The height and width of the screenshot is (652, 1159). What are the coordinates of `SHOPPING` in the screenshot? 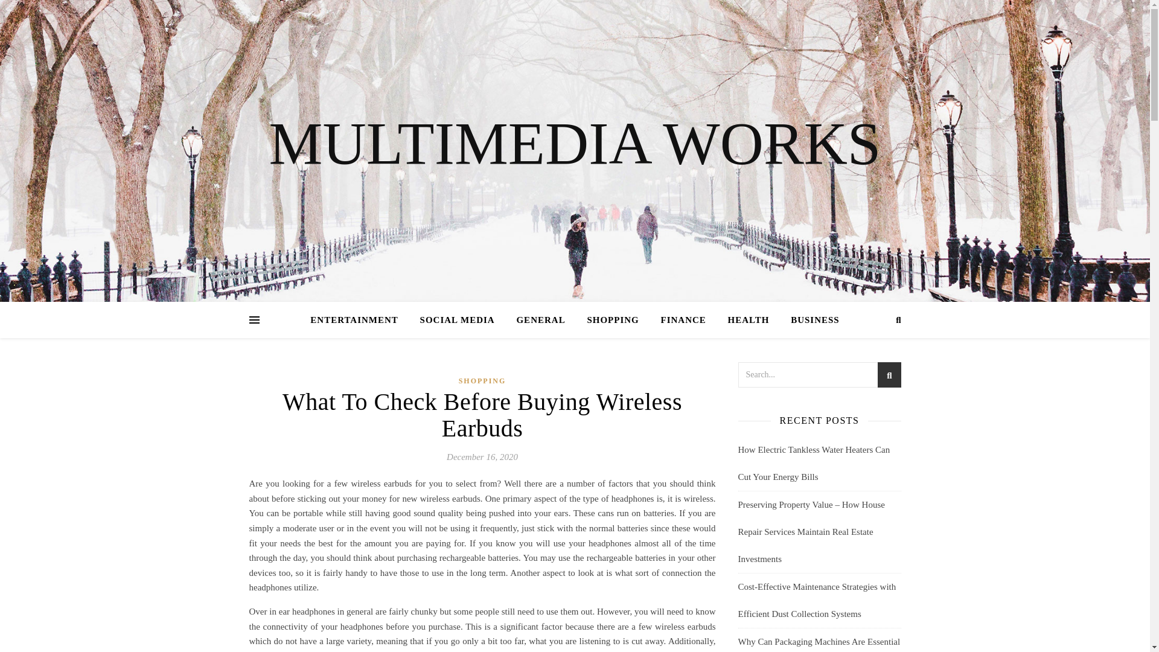 It's located at (612, 320).